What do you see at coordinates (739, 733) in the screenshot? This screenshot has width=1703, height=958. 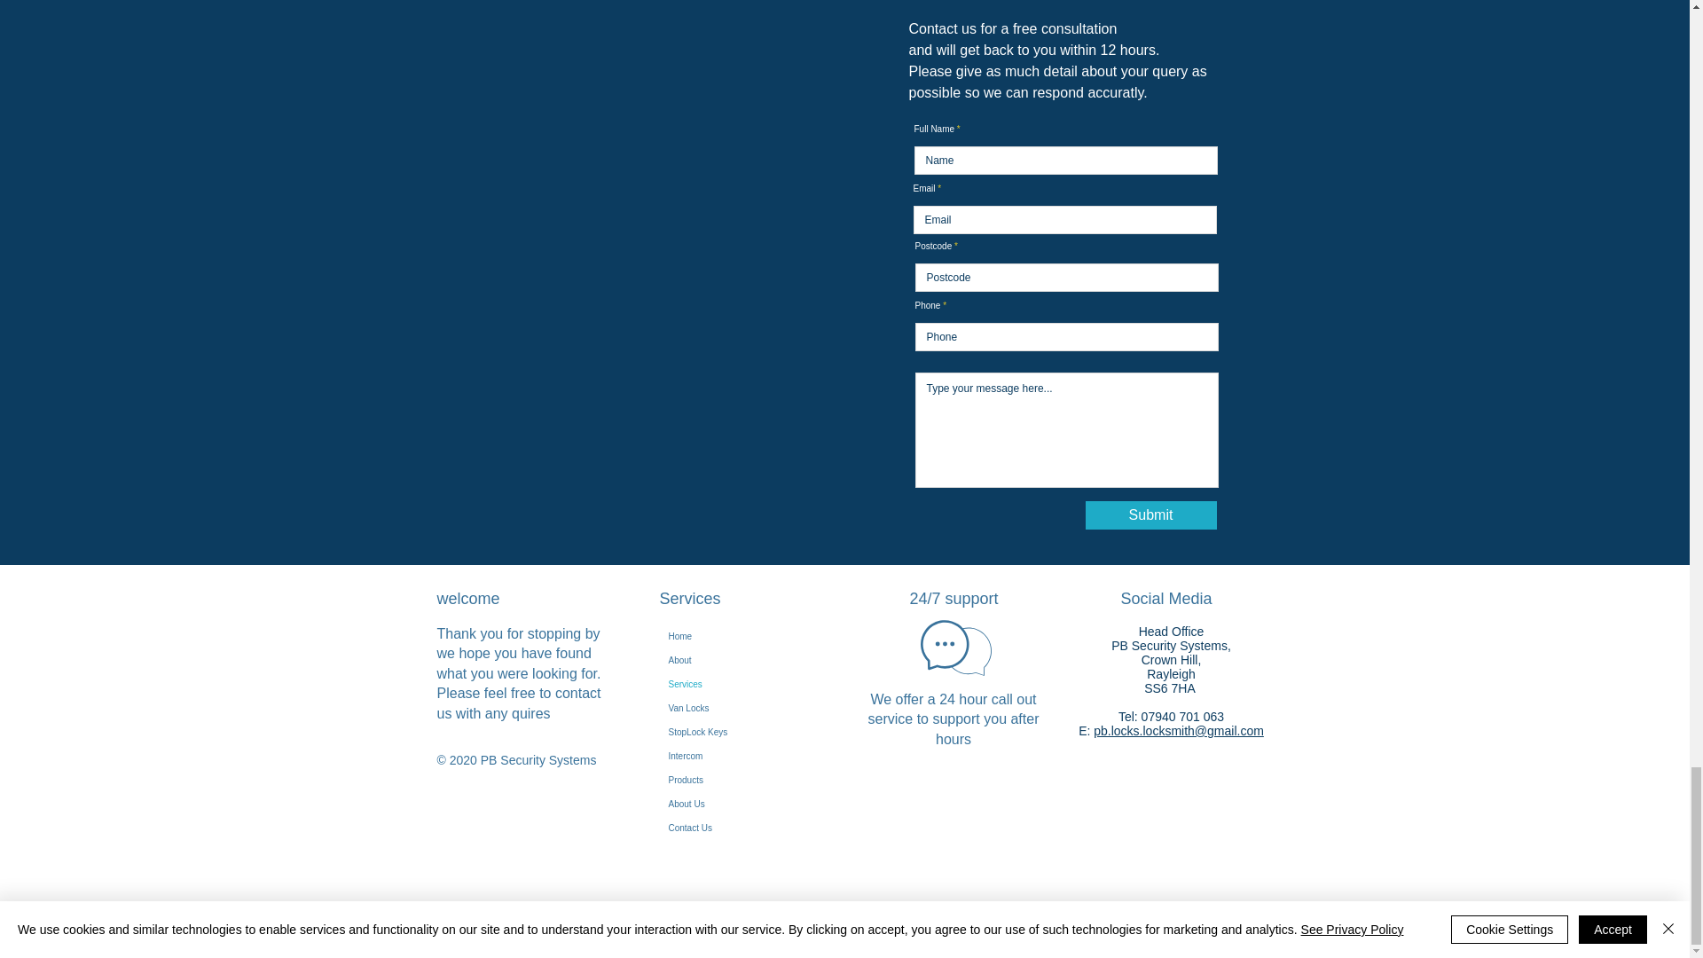 I see `StopLock Keys` at bounding box center [739, 733].